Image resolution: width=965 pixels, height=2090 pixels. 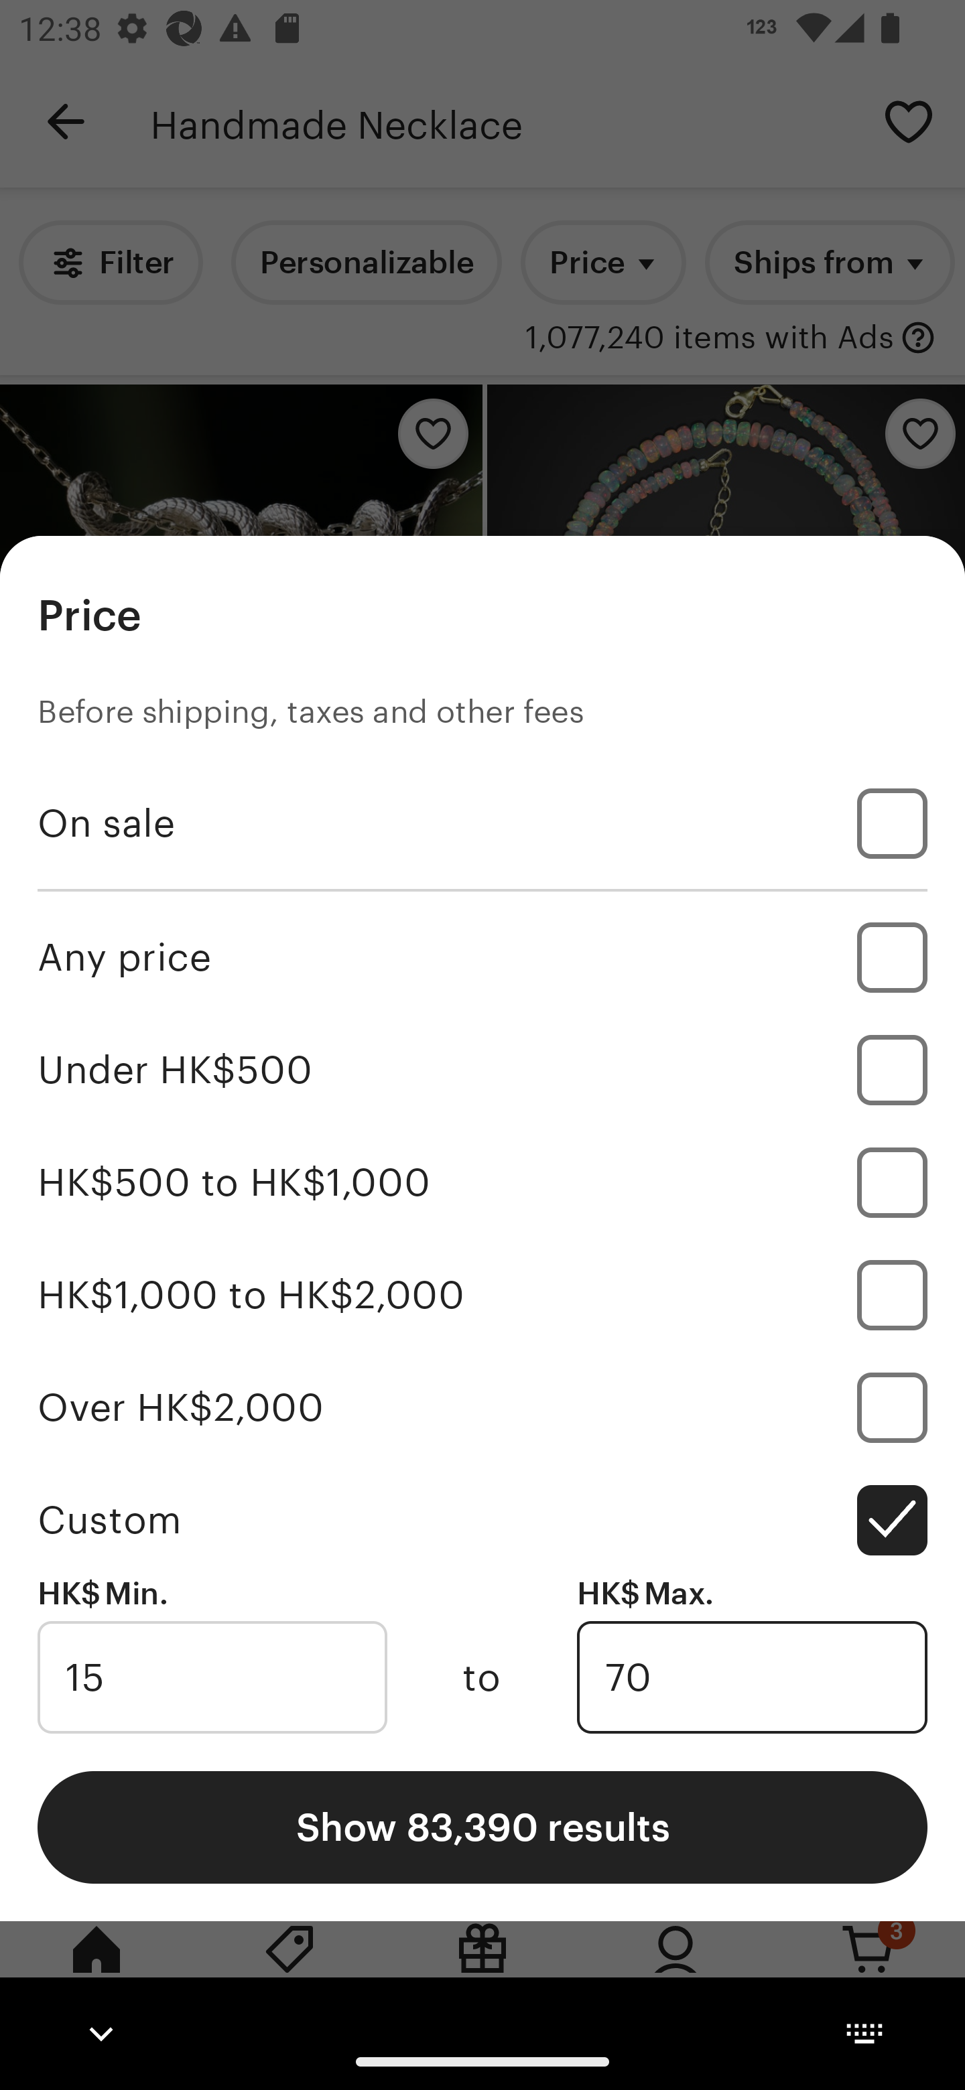 I want to click on Any price, so click(x=482, y=957).